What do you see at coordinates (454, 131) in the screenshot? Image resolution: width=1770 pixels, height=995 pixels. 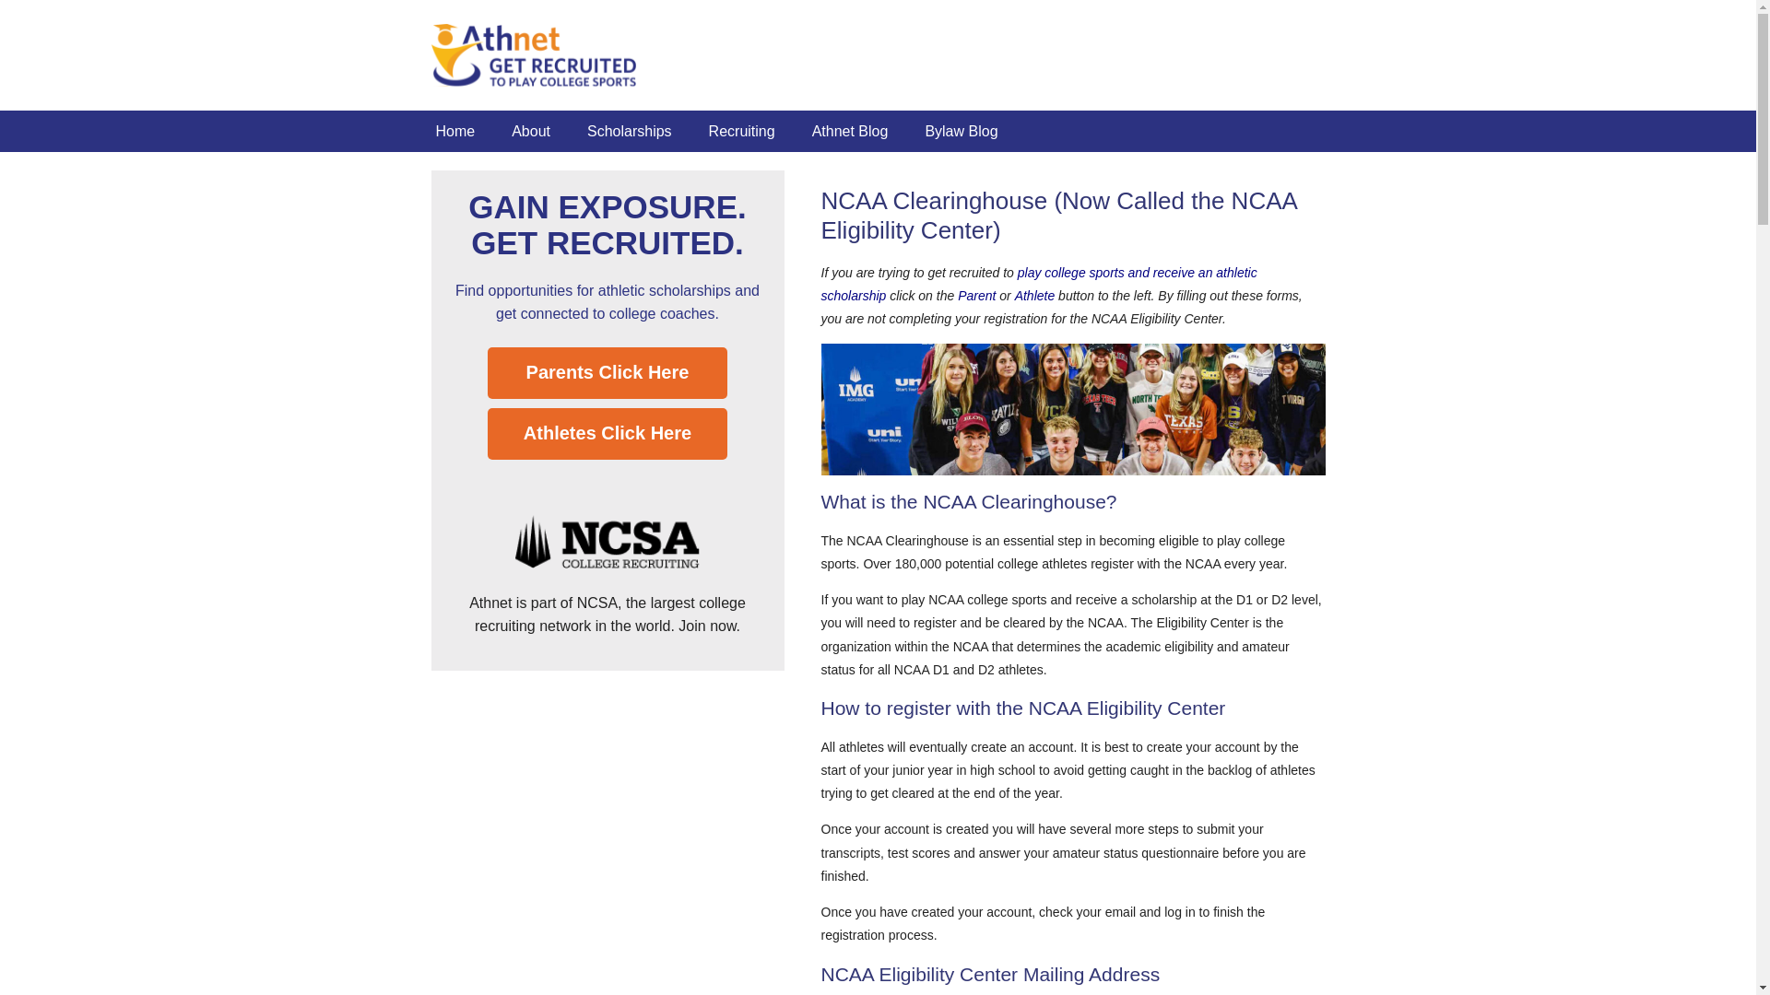 I see `Home` at bounding box center [454, 131].